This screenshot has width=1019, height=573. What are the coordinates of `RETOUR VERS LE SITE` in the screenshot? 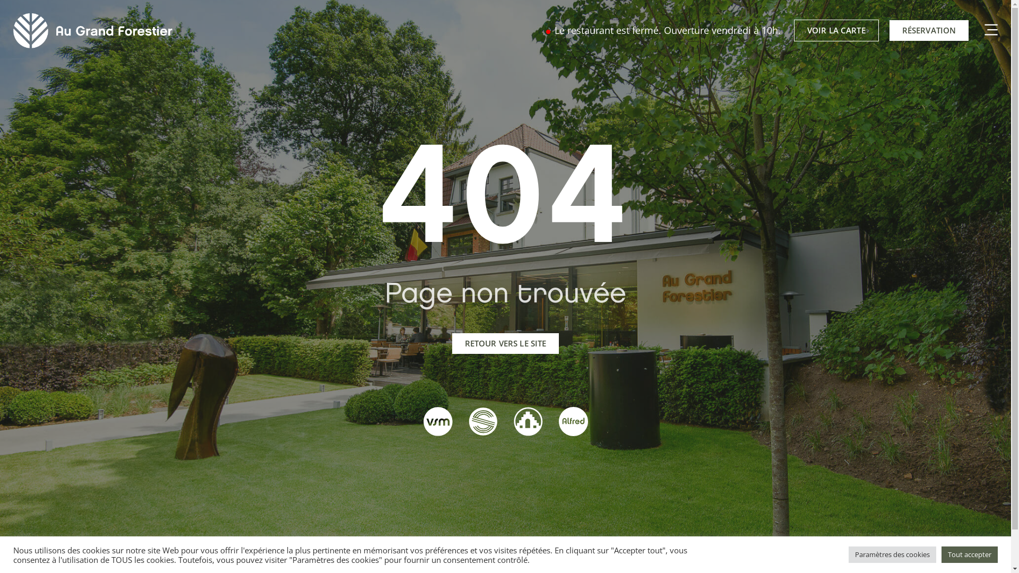 It's located at (506, 344).